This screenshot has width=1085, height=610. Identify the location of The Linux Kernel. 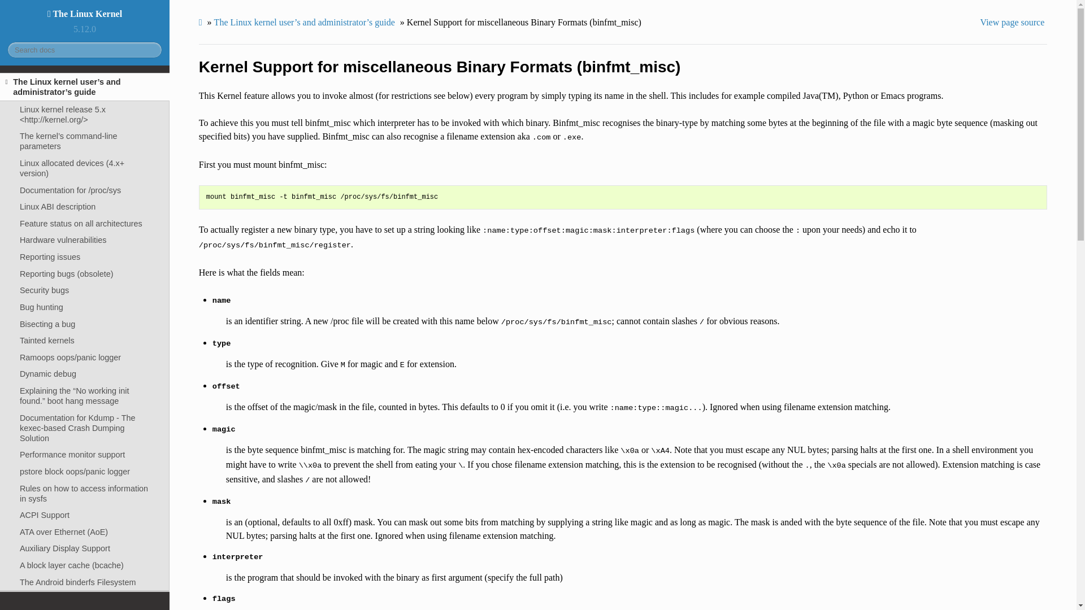
(85, 14).